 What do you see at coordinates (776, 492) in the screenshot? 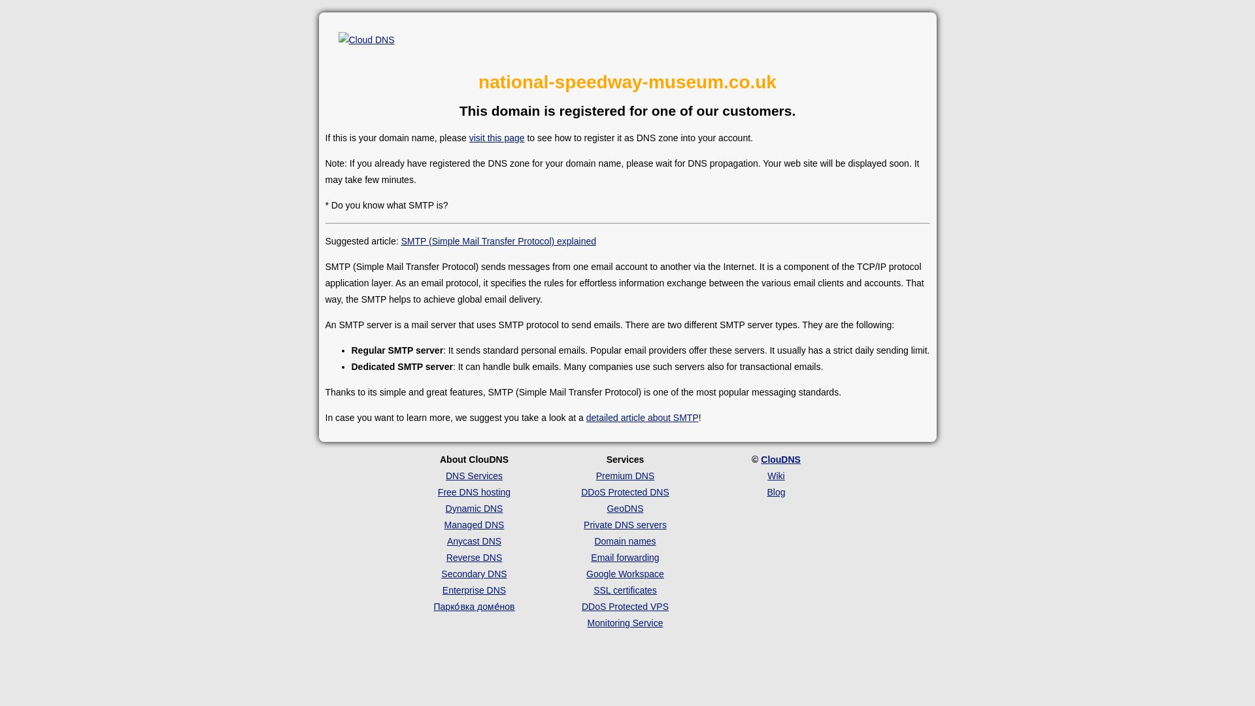
I see `Blog` at bounding box center [776, 492].